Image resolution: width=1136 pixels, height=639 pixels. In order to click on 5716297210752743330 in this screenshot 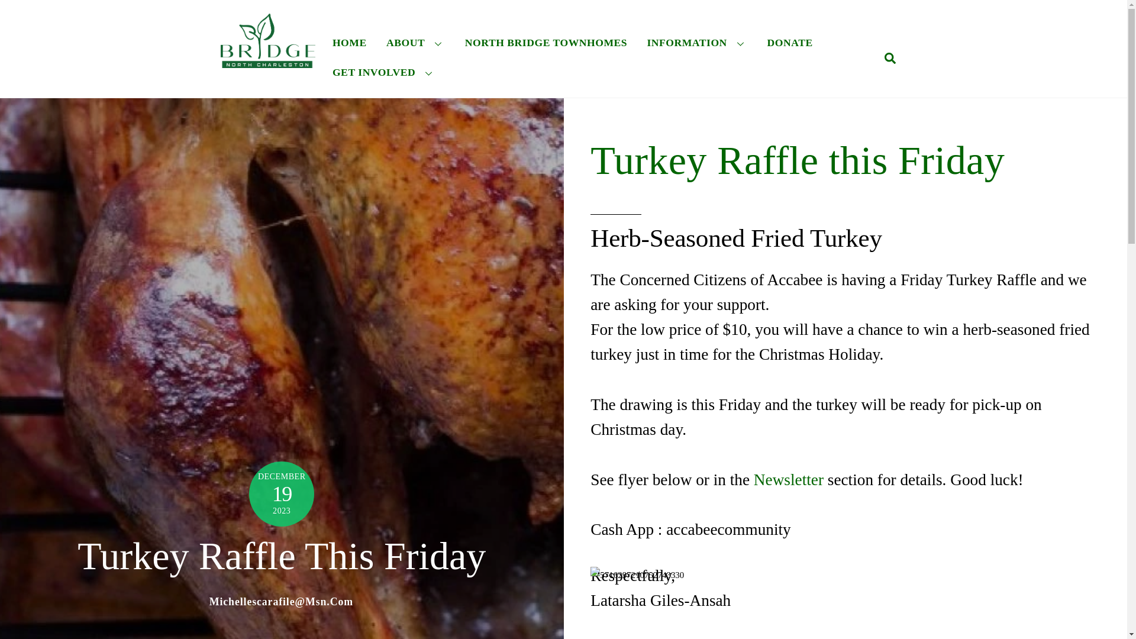, I will do `click(845, 602)`.